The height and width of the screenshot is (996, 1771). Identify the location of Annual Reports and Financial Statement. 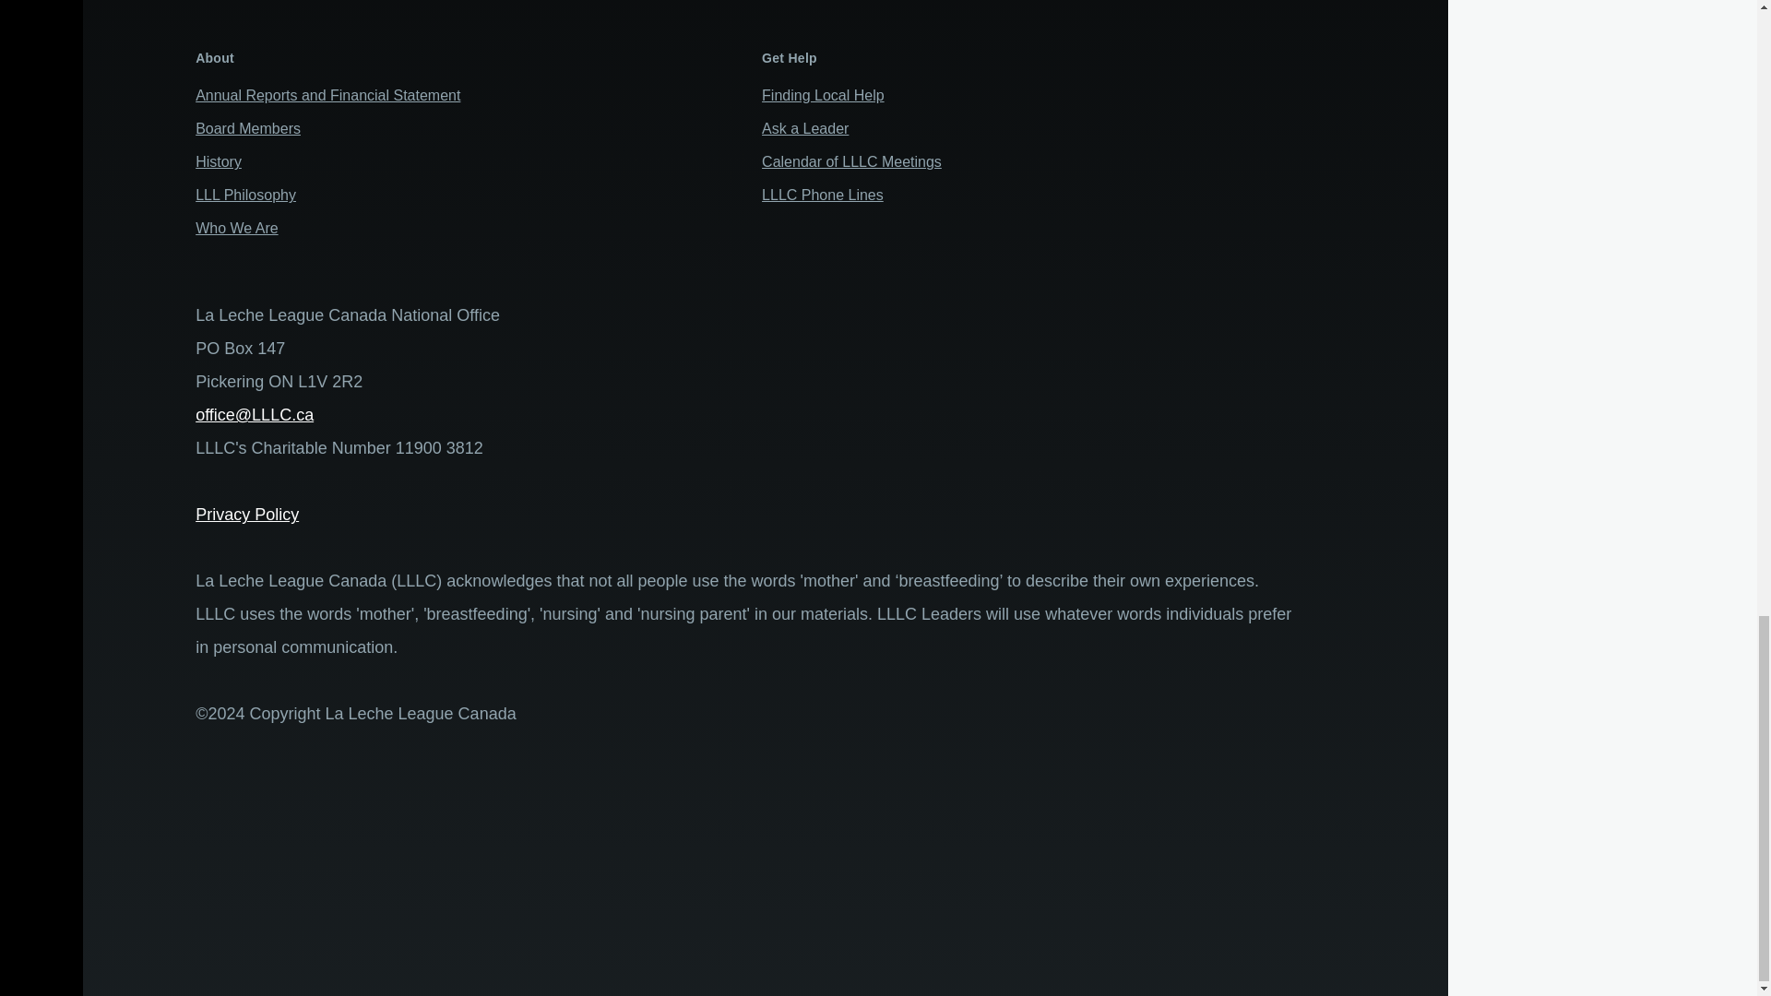
(327, 96).